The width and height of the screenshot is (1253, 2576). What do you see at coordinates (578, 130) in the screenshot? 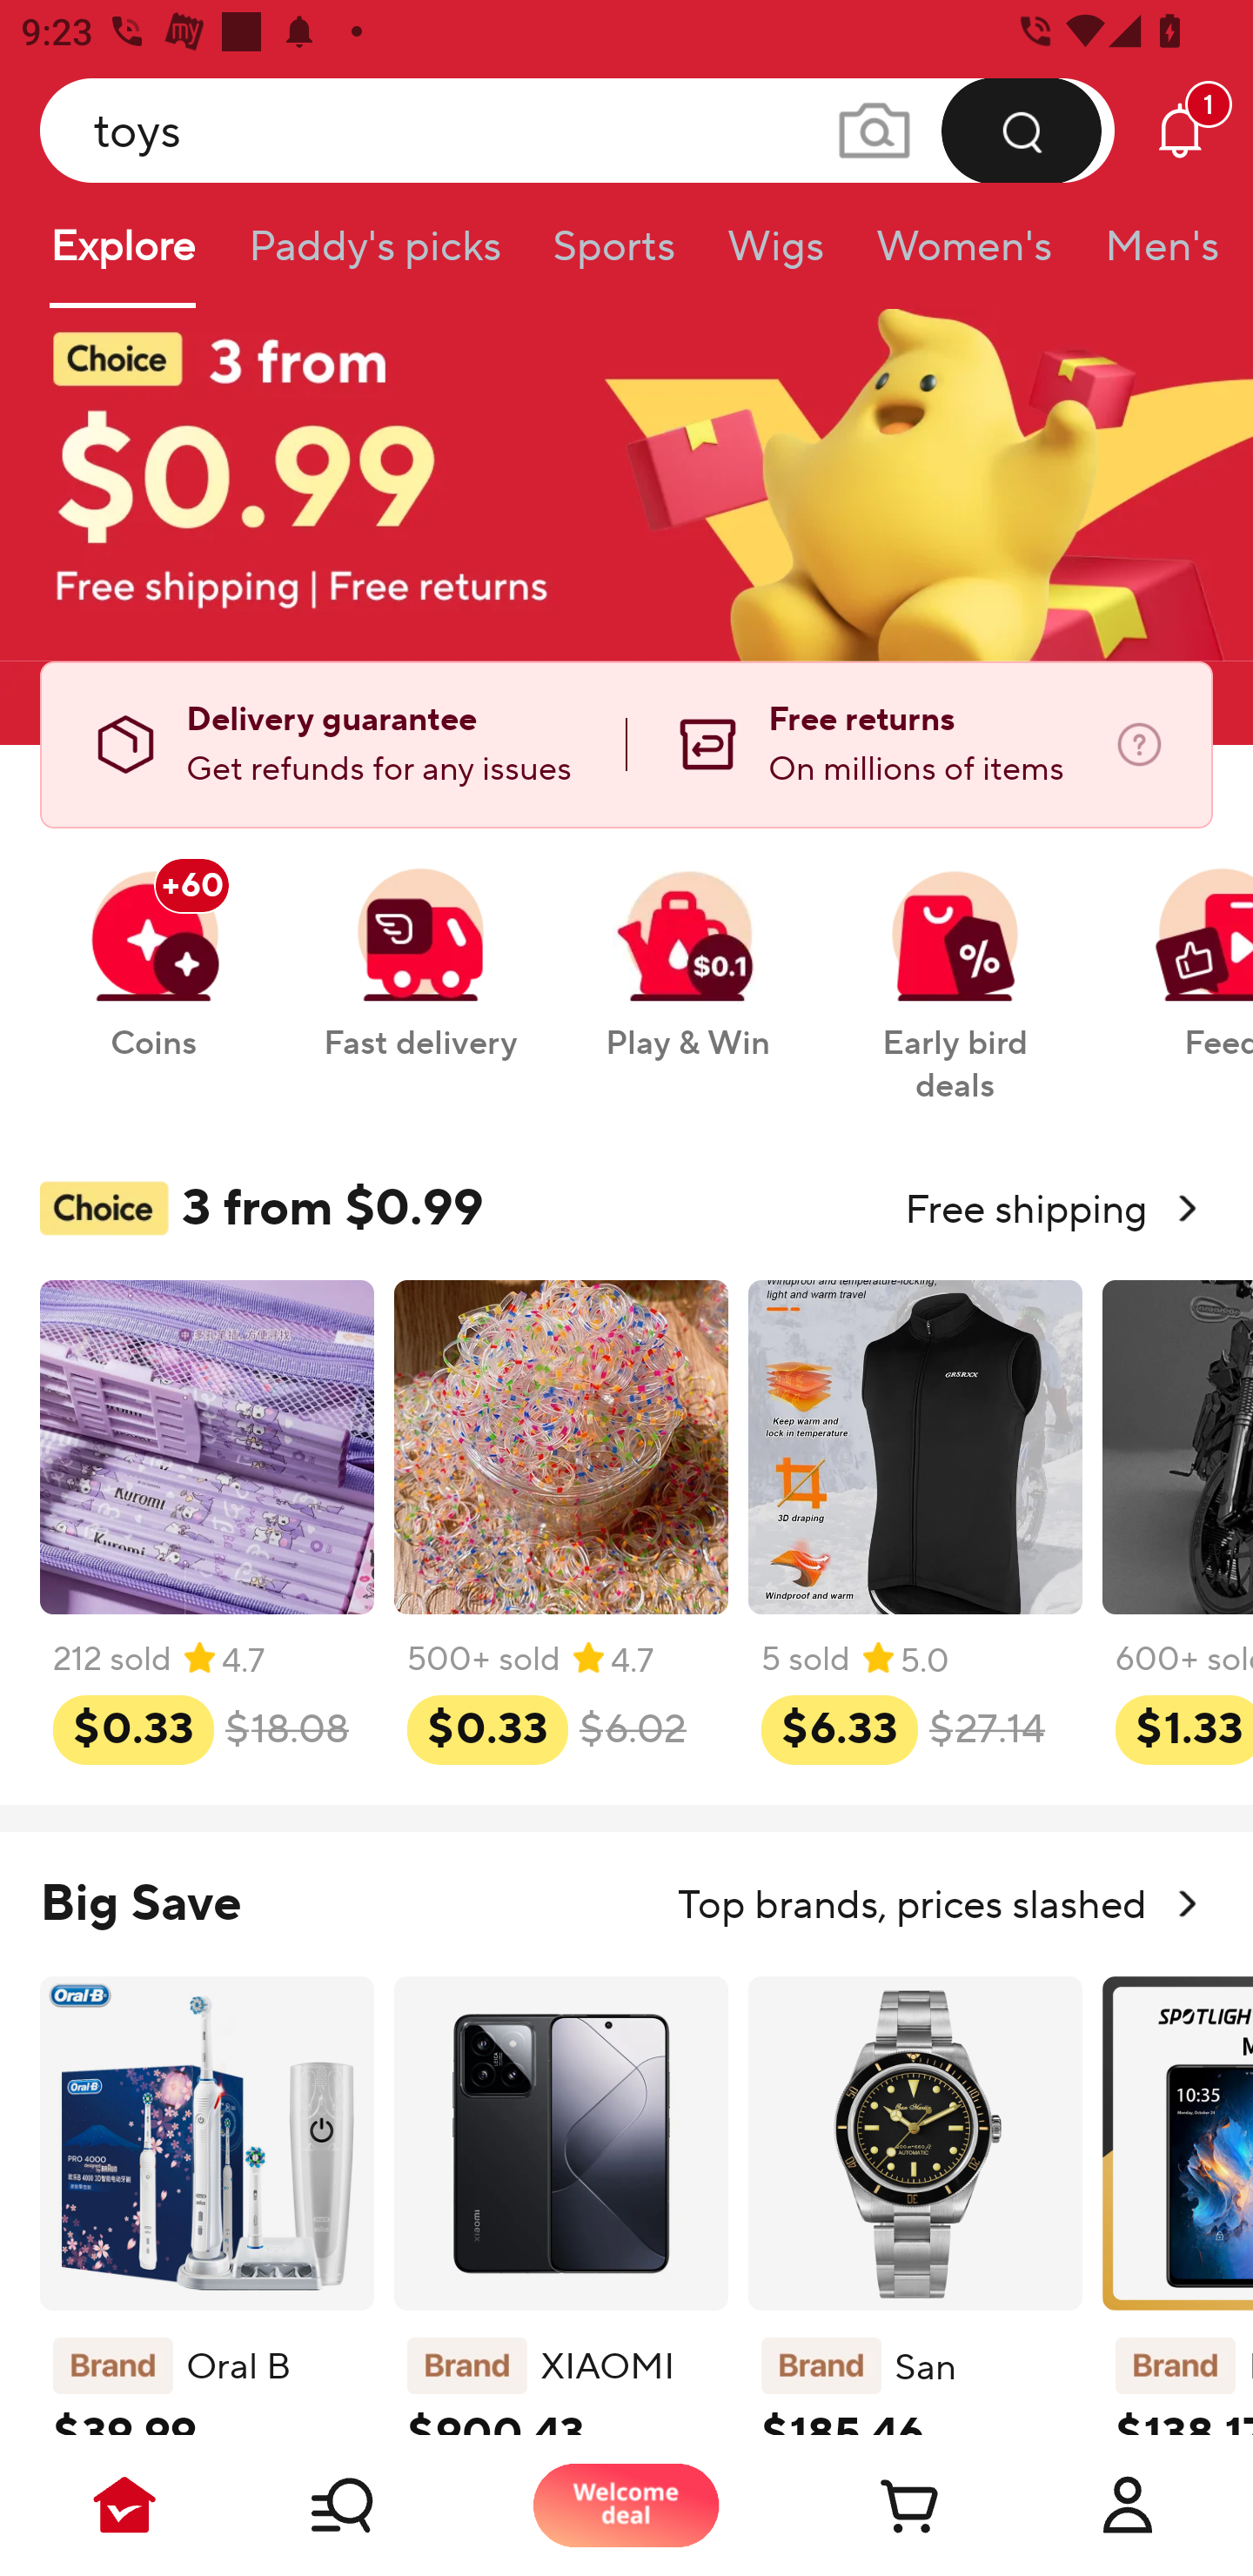
I see `toys` at bounding box center [578, 130].